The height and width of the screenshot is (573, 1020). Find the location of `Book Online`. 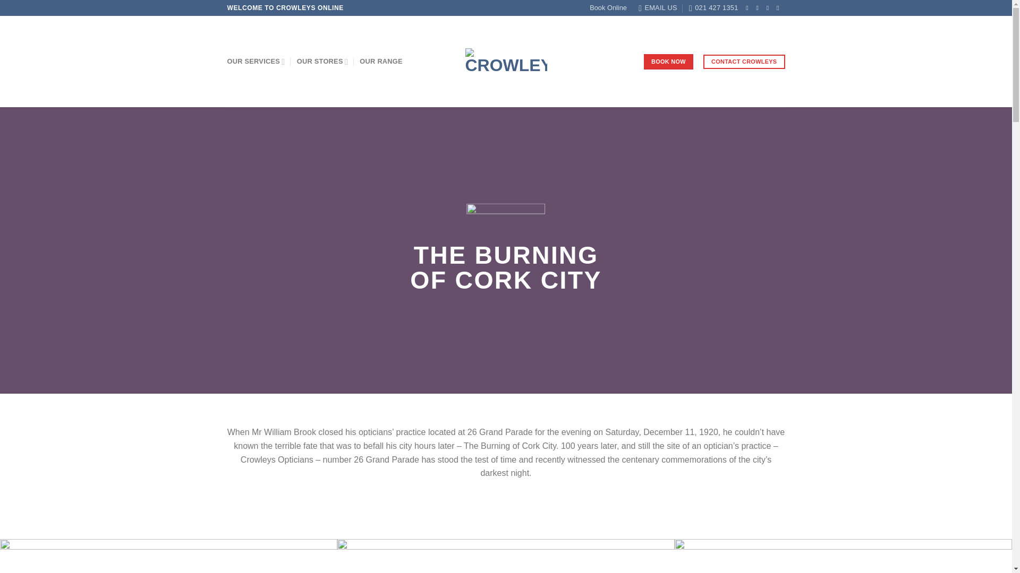

Book Online is located at coordinates (608, 8).